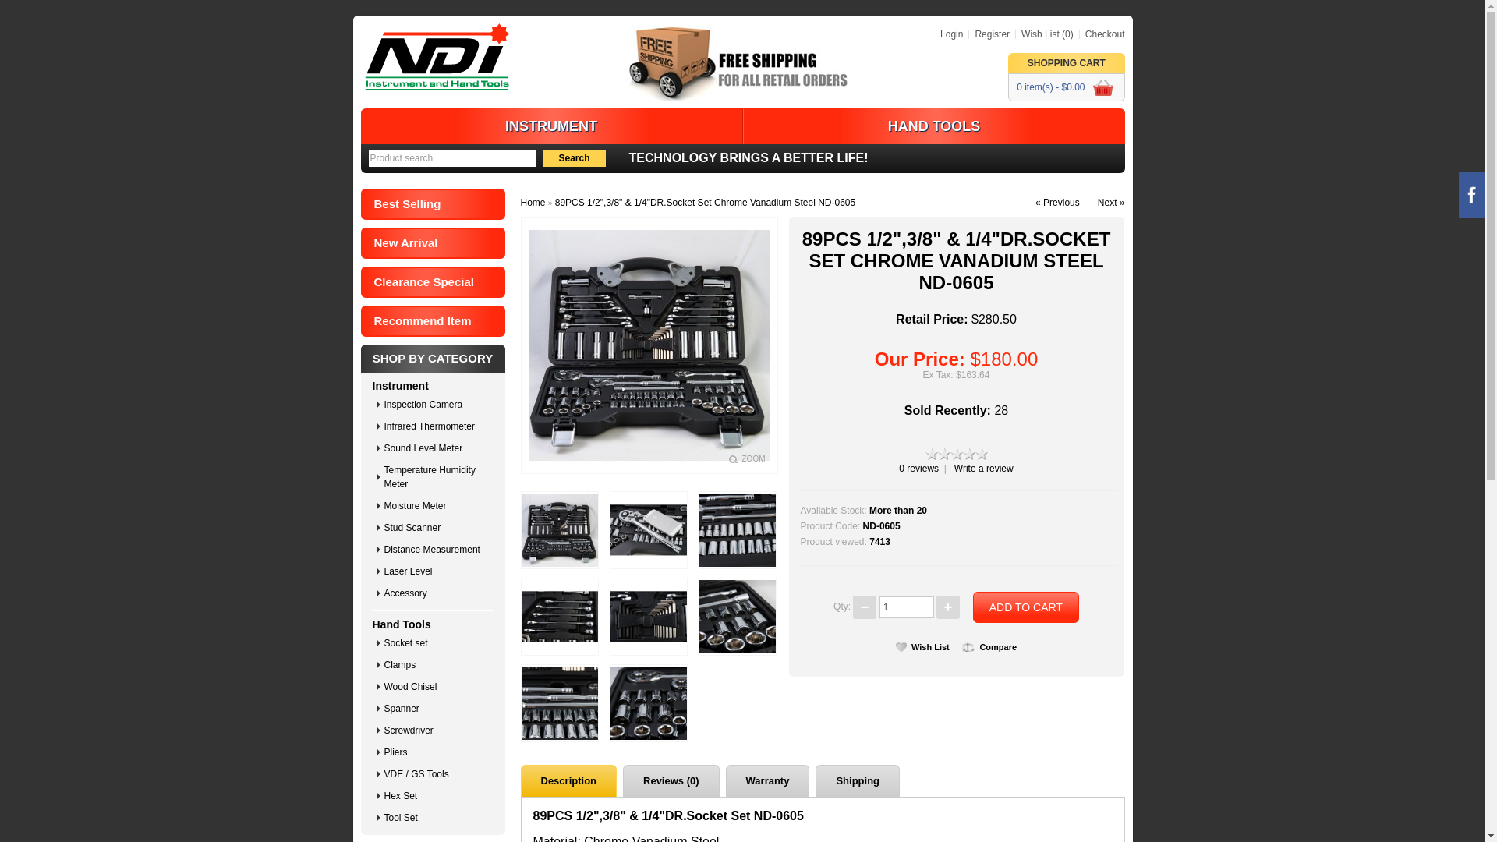  Describe the element at coordinates (1067, 87) in the screenshot. I see `0 item(s) - $0.00` at that location.